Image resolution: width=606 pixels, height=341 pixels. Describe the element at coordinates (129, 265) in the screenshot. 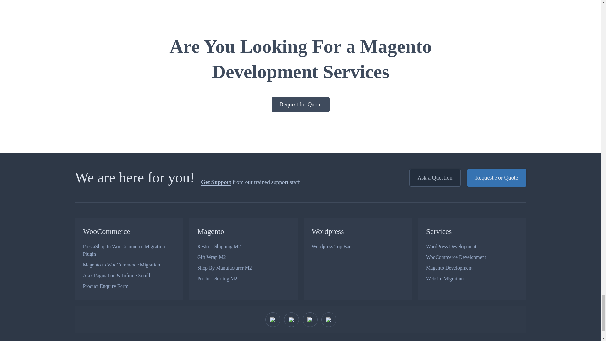

I see `Magento to WooCommerce Migration` at that location.